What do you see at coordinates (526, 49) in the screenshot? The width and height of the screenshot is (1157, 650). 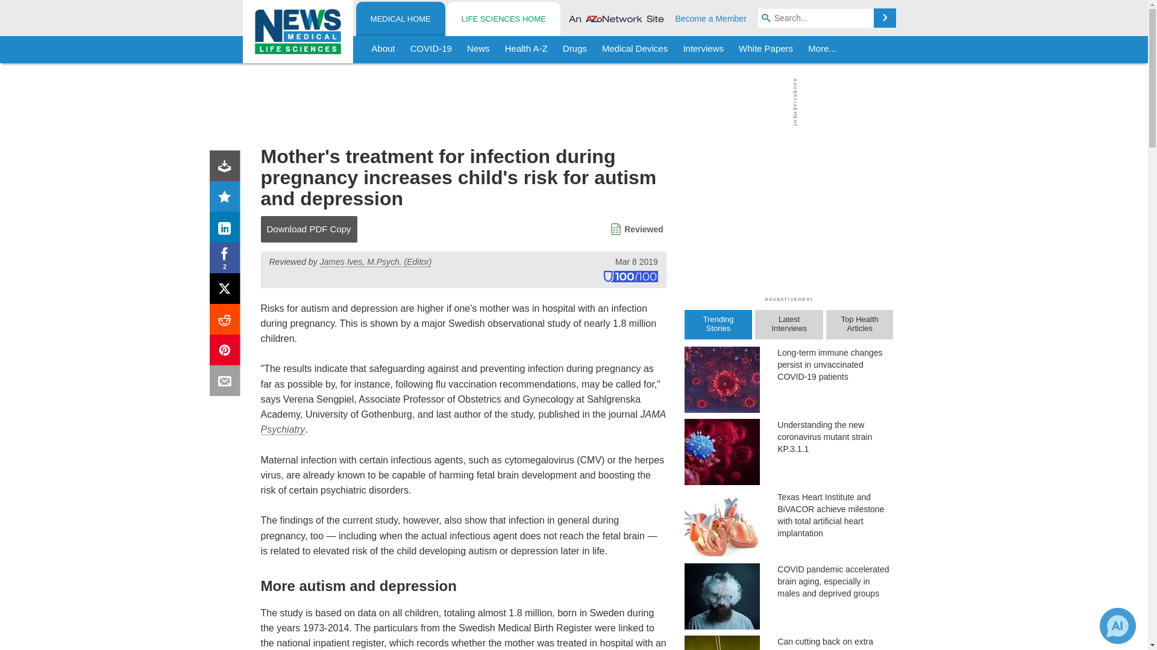 I see `Health A-Z` at bounding box center [526, 49].